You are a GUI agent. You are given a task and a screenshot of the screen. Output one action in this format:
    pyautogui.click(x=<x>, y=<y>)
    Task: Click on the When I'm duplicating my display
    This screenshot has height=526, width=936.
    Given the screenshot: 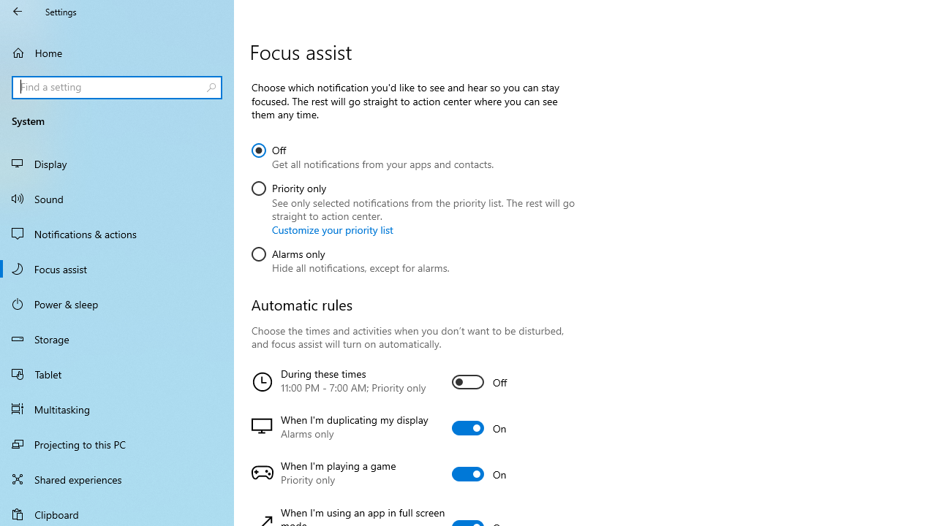 What is the action you would take?
    pyautogui.click(x=412, y=428)
    